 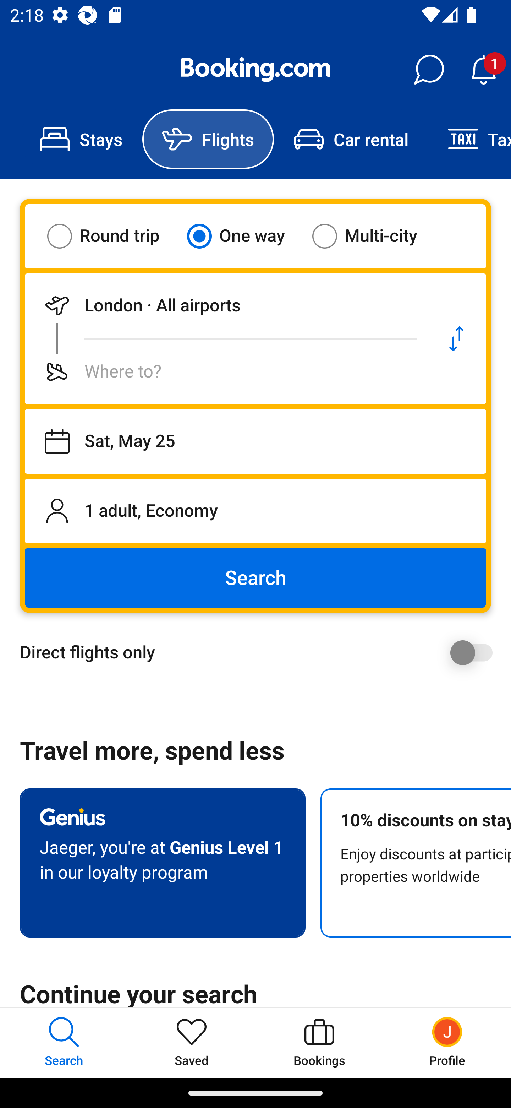 What do you see at coordinates (483, 70) in the screenshot?
I see `Notifications` at bounding box center [483, 70].